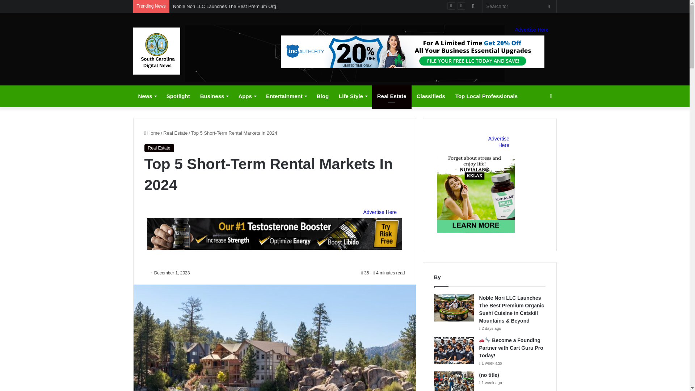 This screenshot has height=391, width=695. What do you see at coordinates (549, 6) in the screenshot?
I see `Search for` at bounding box center [549, 6].